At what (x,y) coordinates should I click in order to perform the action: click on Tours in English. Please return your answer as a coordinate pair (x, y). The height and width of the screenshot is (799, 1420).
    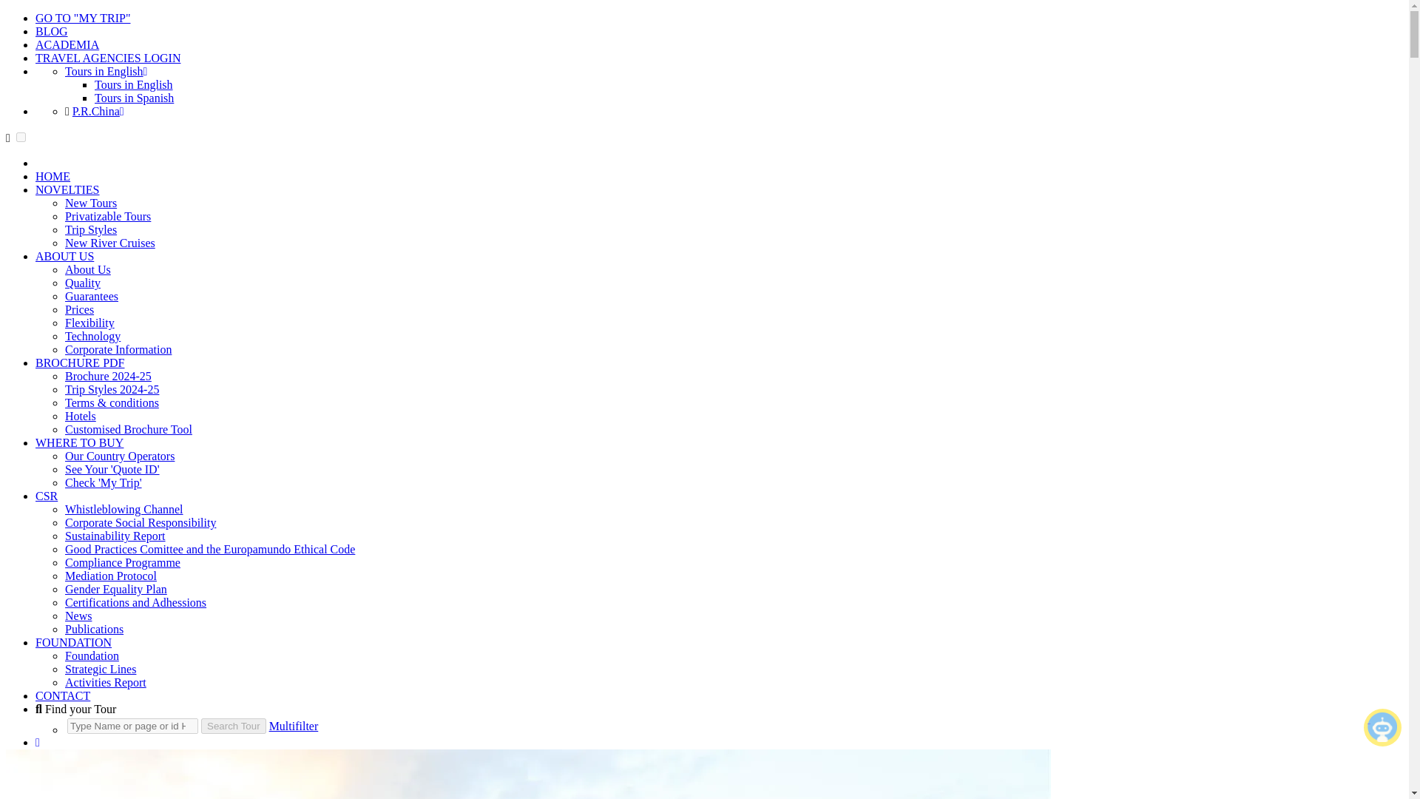
    Looking at the image, I should click on (134, 84).